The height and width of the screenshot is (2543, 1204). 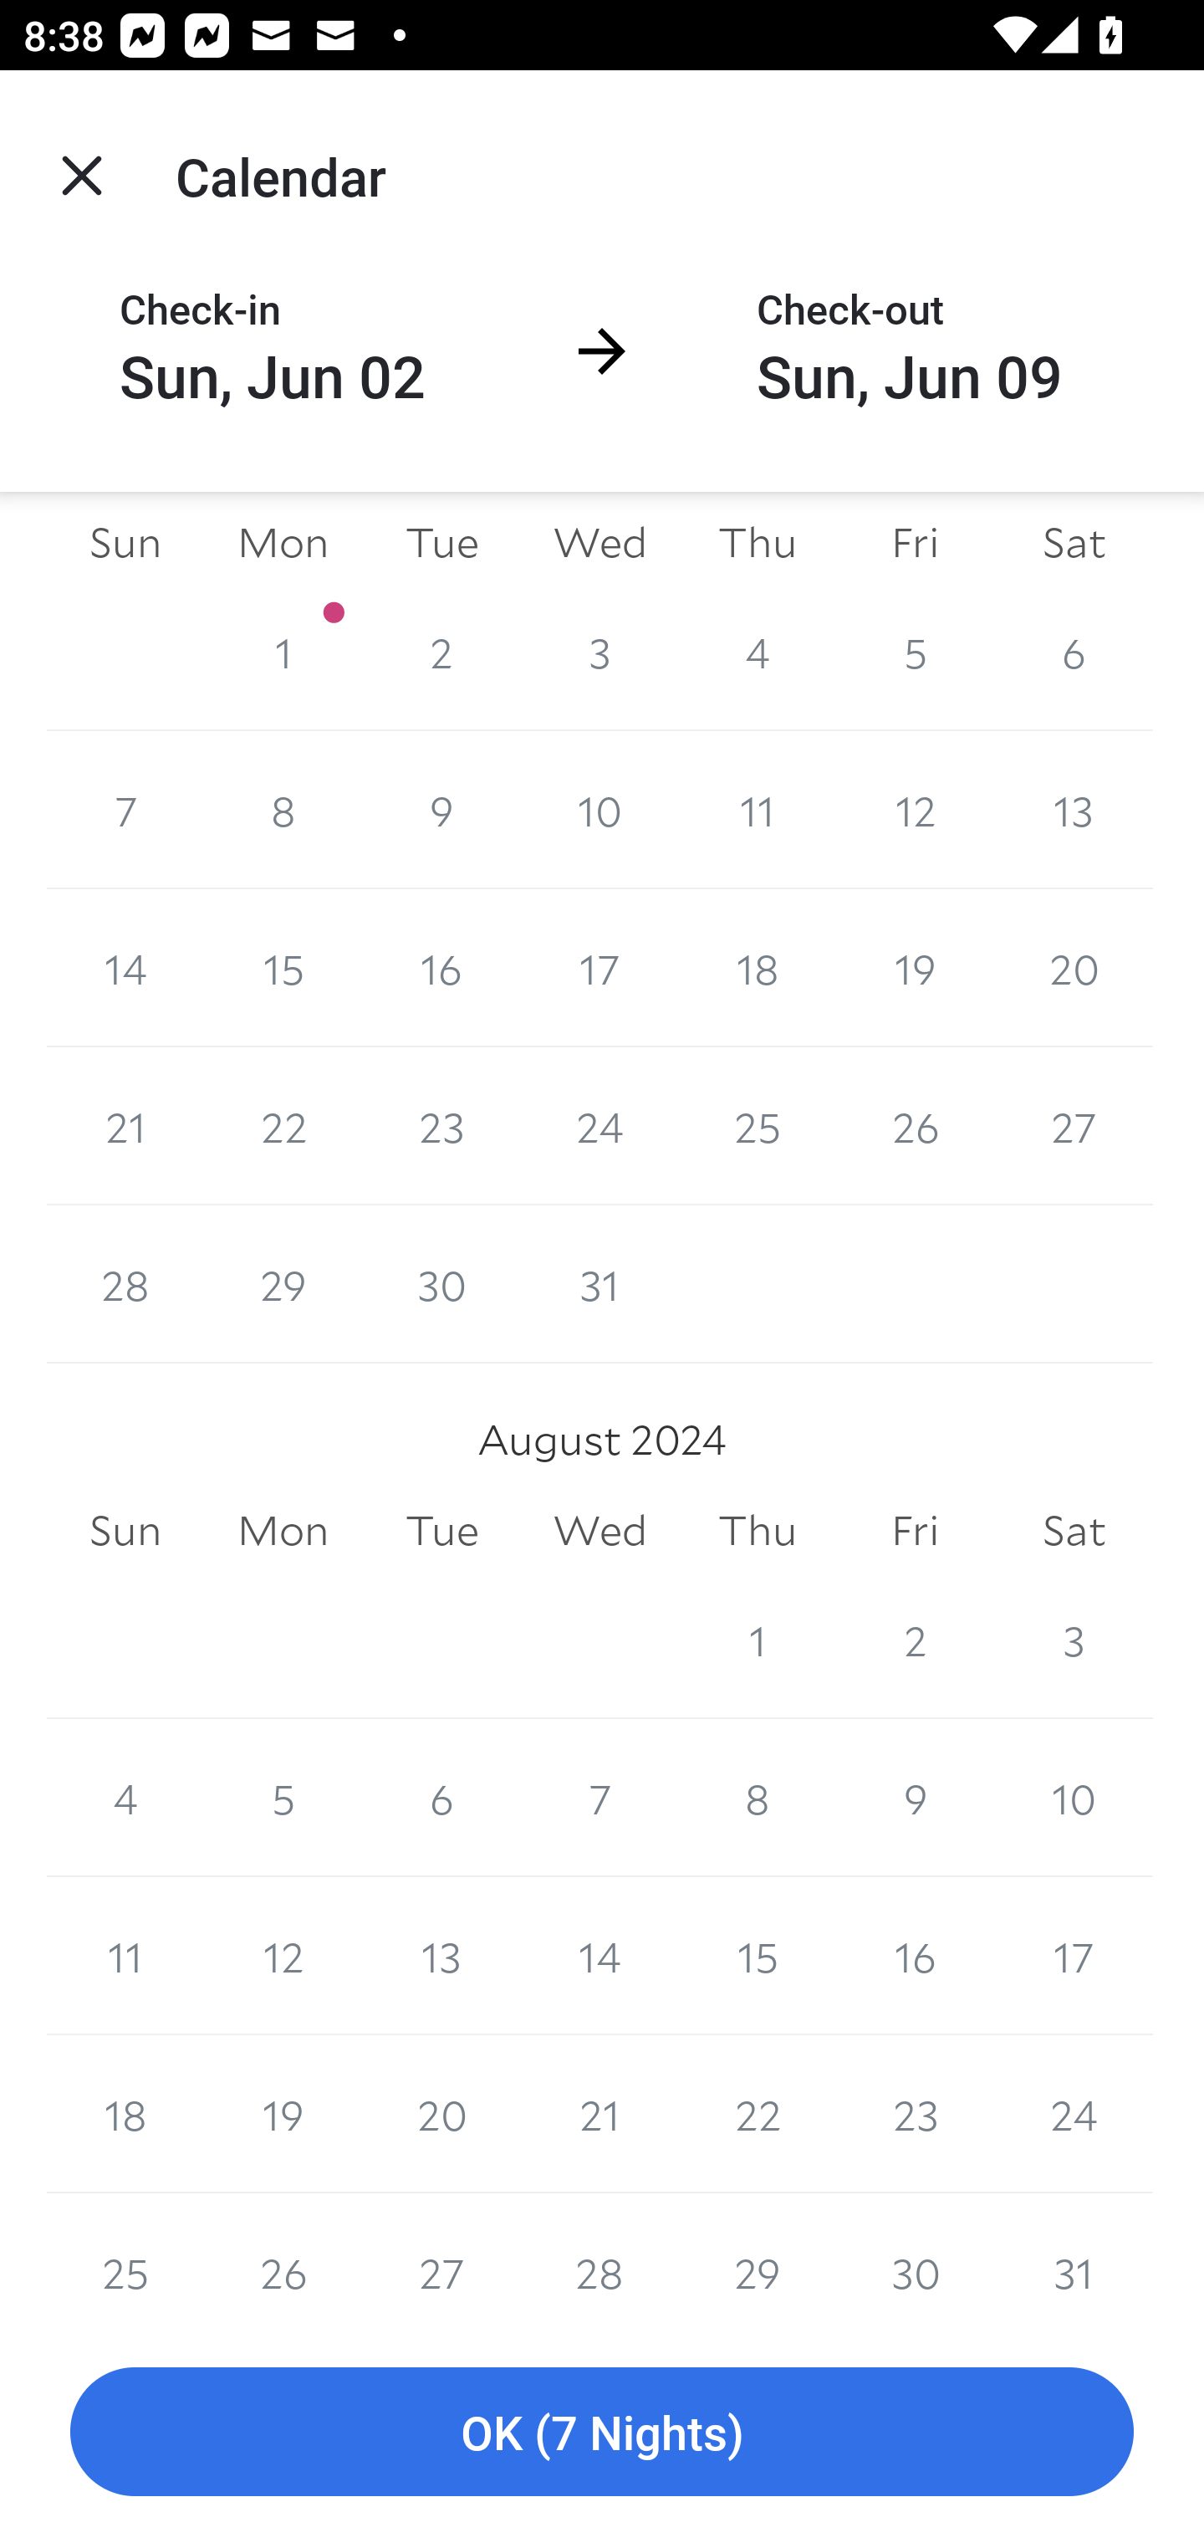 What do you see at coordinates (915, 1531) in the screenshot?
I see `Fri` at bounding box center [915, 1531].